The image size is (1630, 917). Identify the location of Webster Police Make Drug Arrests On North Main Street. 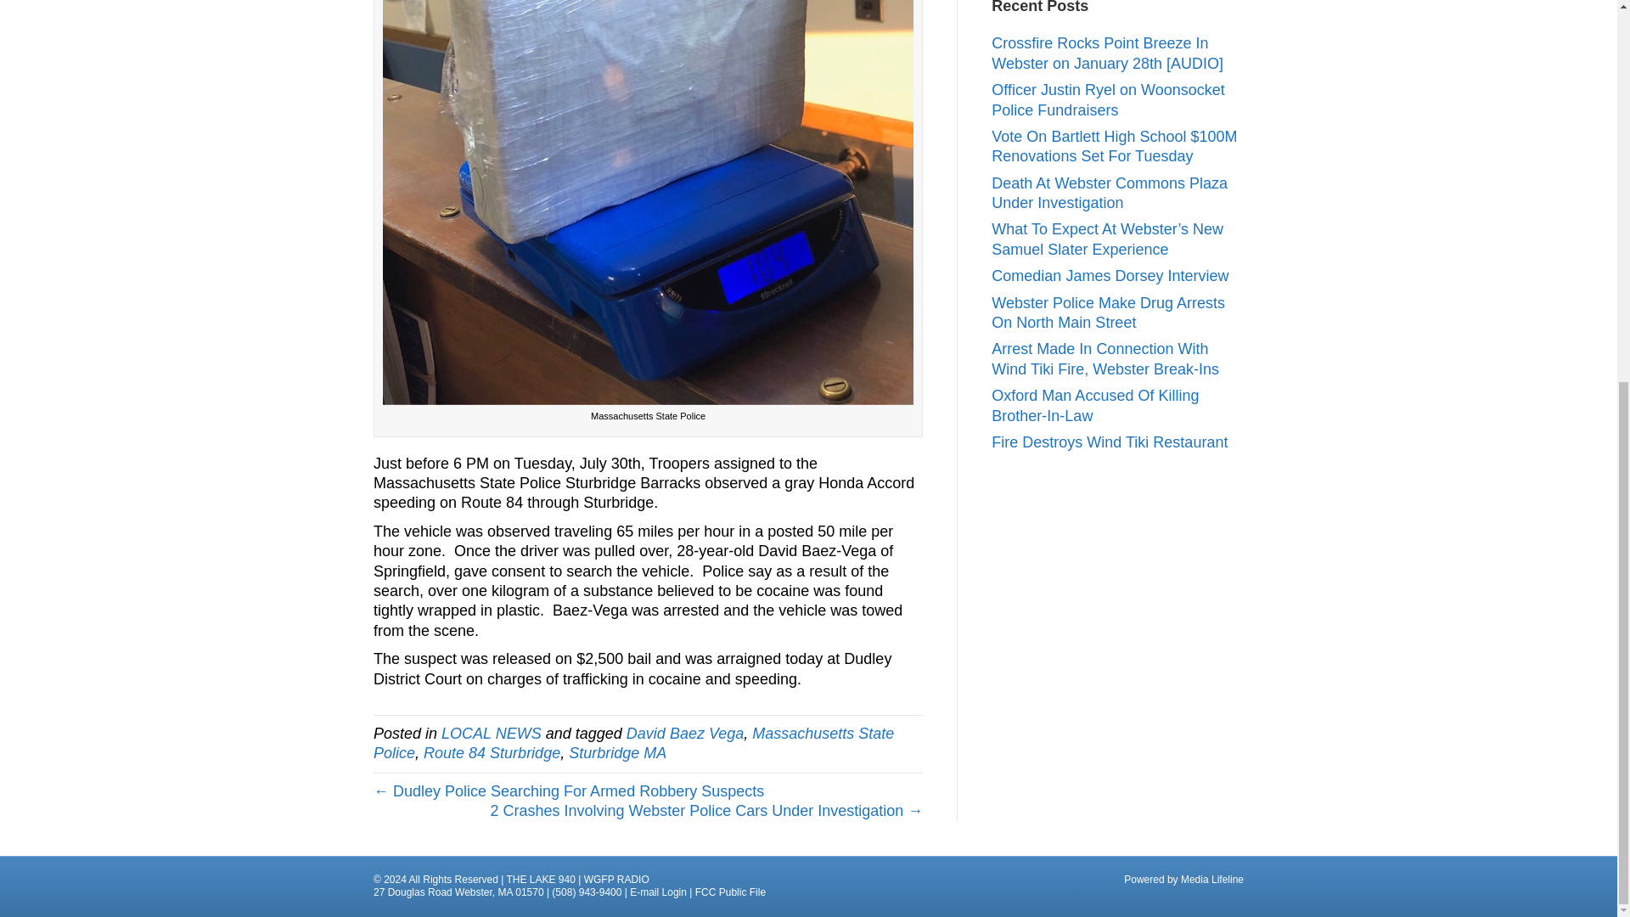
(1108, 312).